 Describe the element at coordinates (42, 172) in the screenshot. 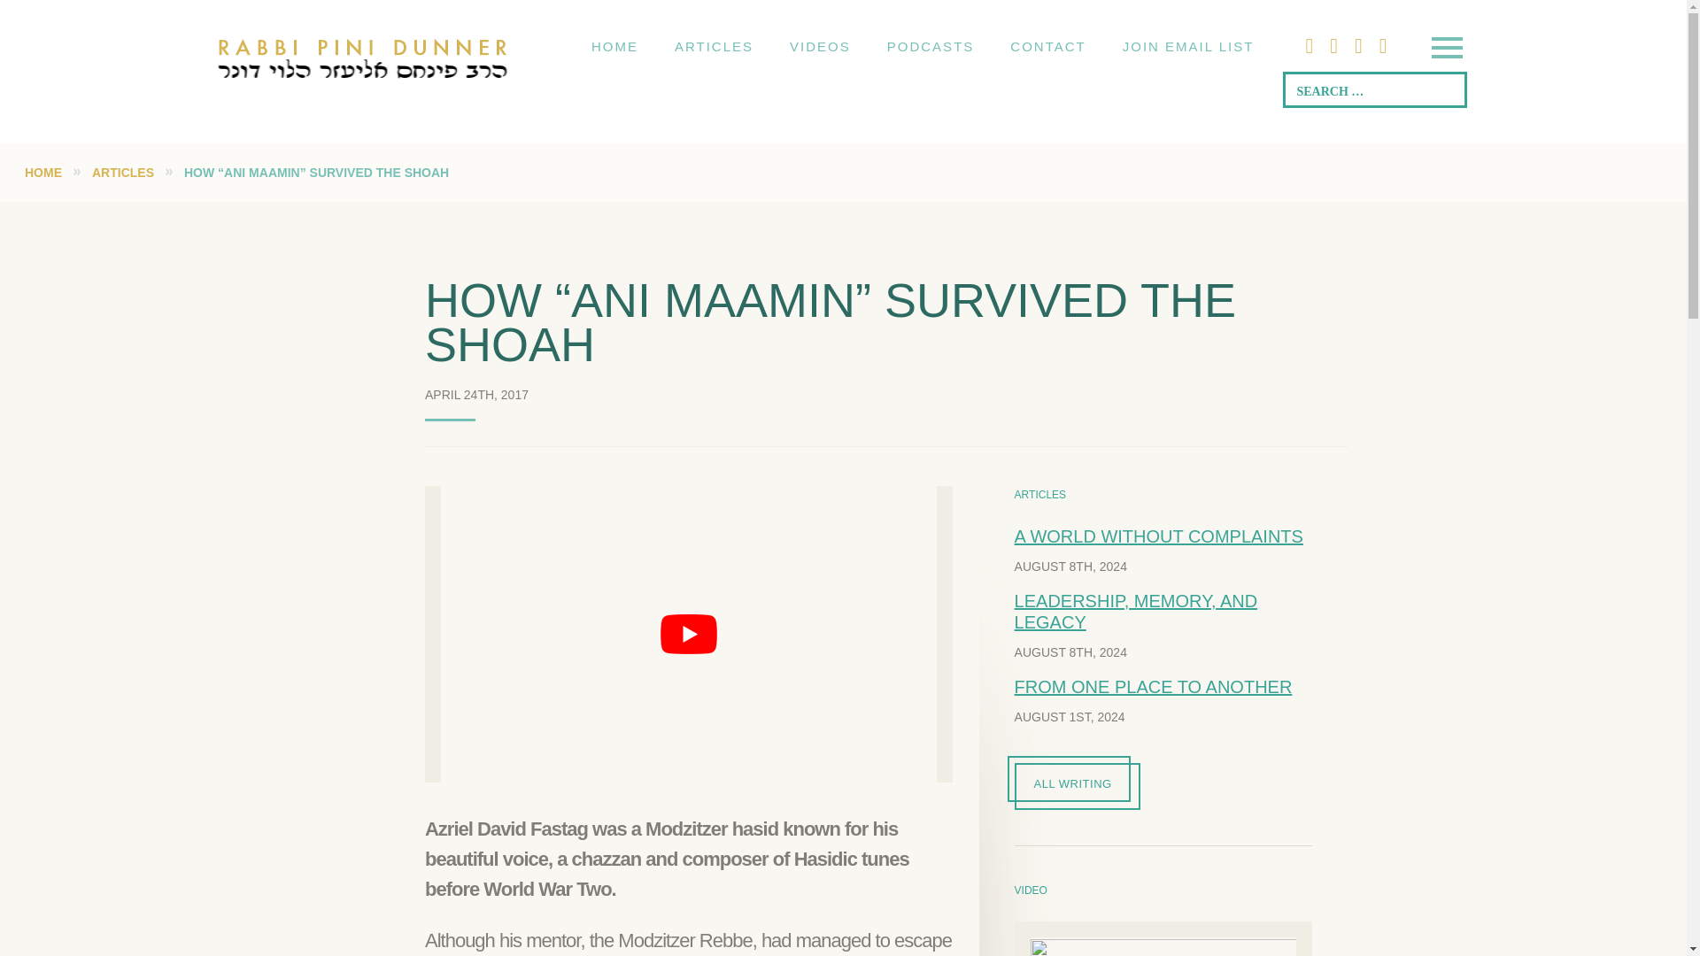

I see `HOME` at that location.